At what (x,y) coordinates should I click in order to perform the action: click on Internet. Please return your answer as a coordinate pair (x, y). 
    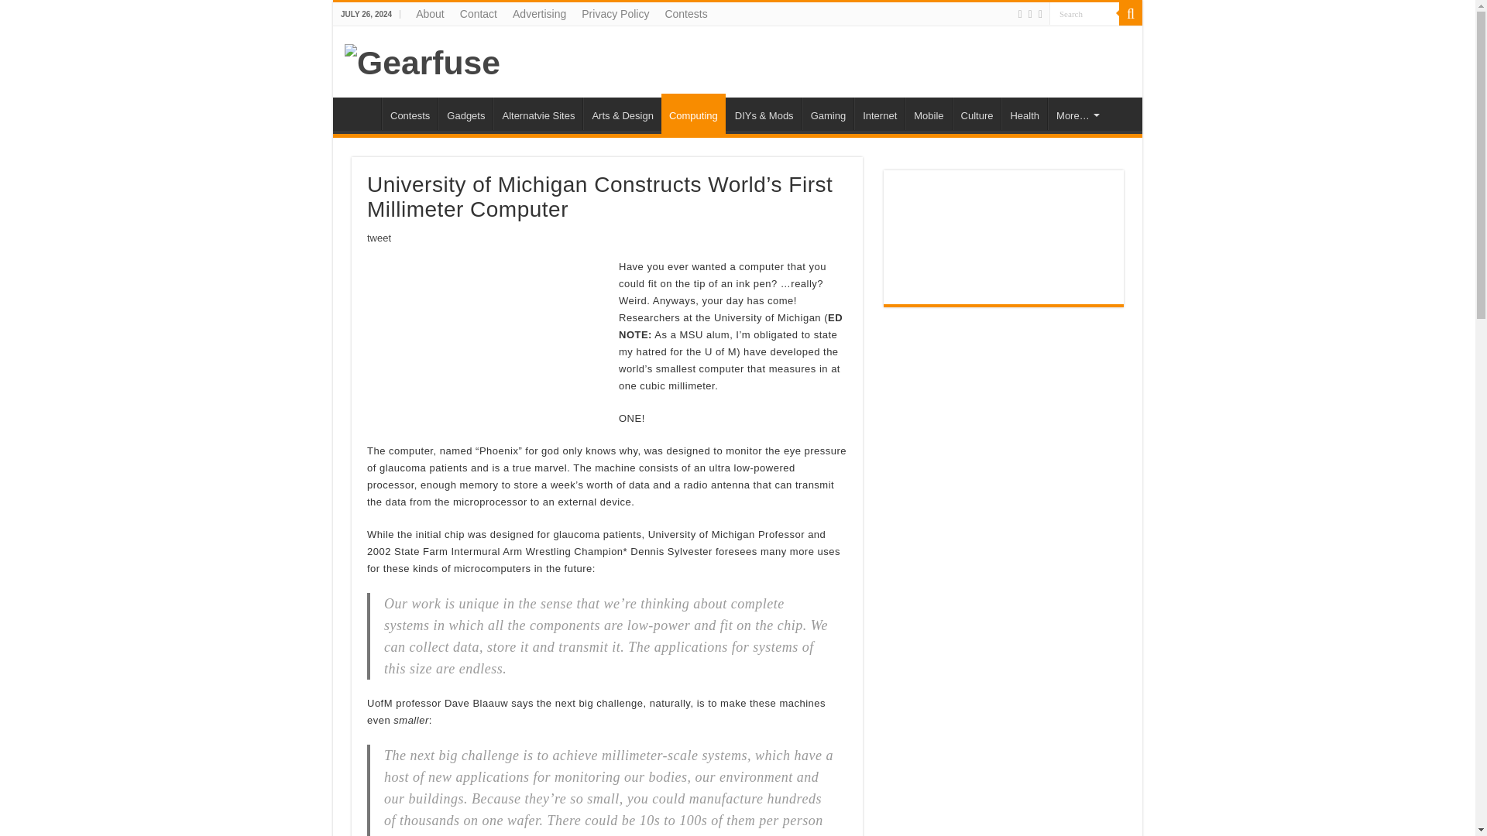
    Looking at the image, I should click on (878, 114).